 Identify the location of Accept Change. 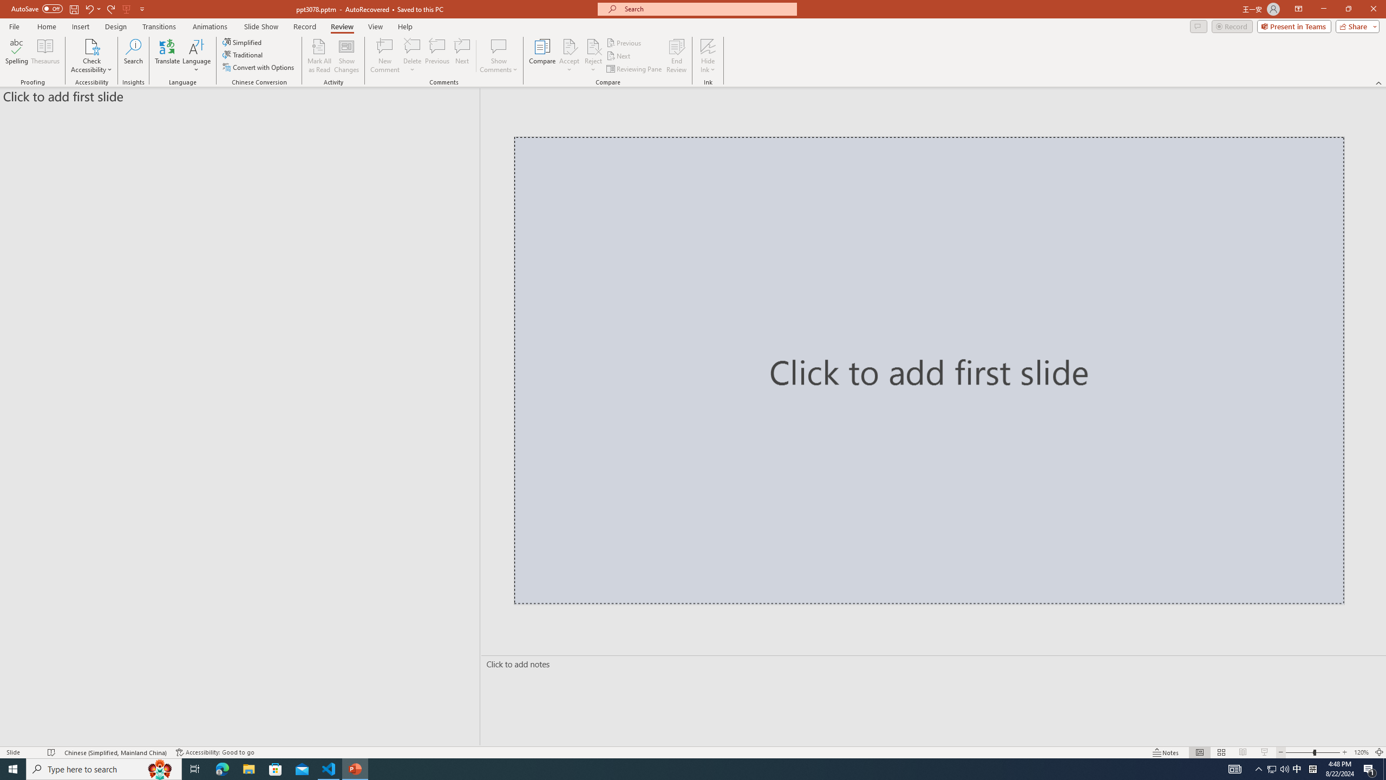
(570, 46).